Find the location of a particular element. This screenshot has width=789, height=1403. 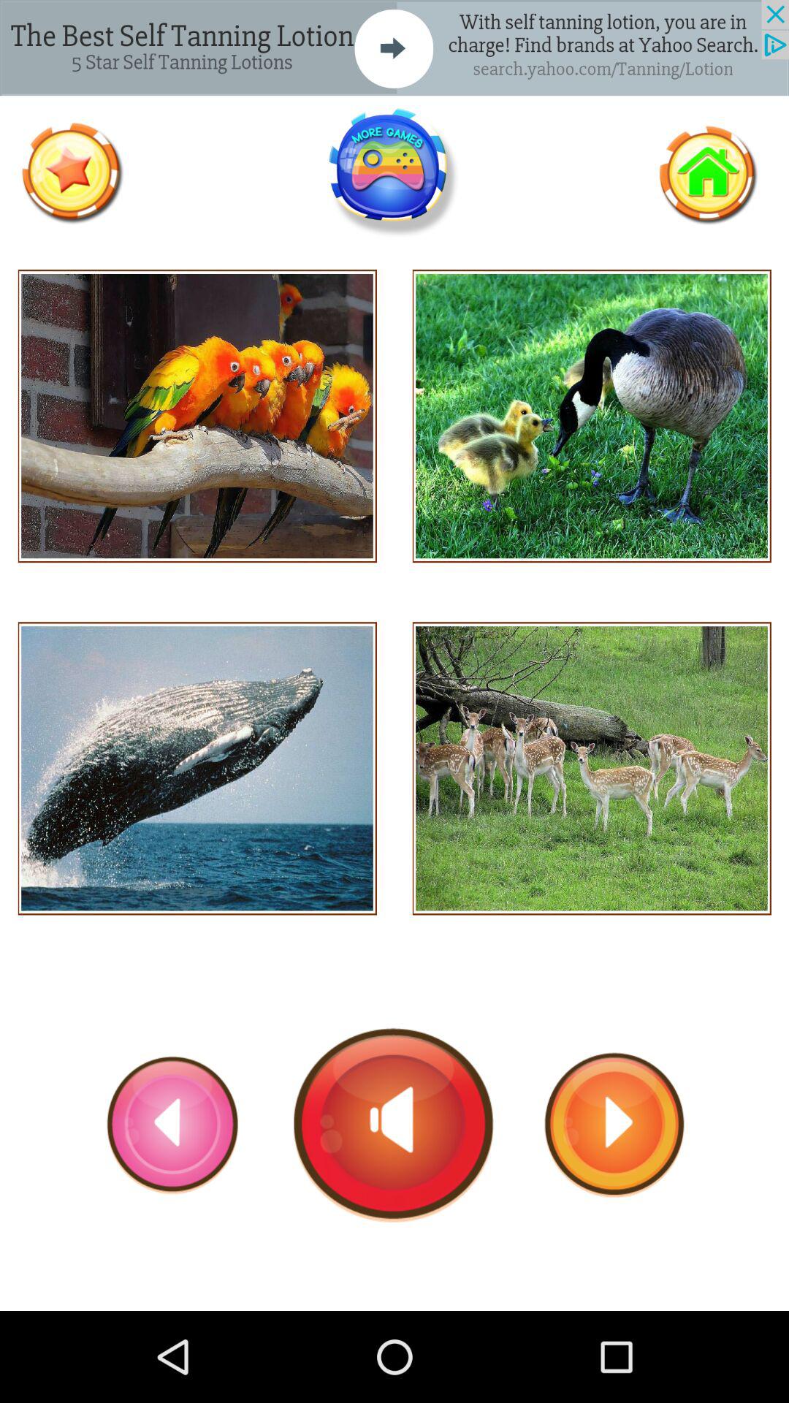

go home is located at coordinates (707, 172).